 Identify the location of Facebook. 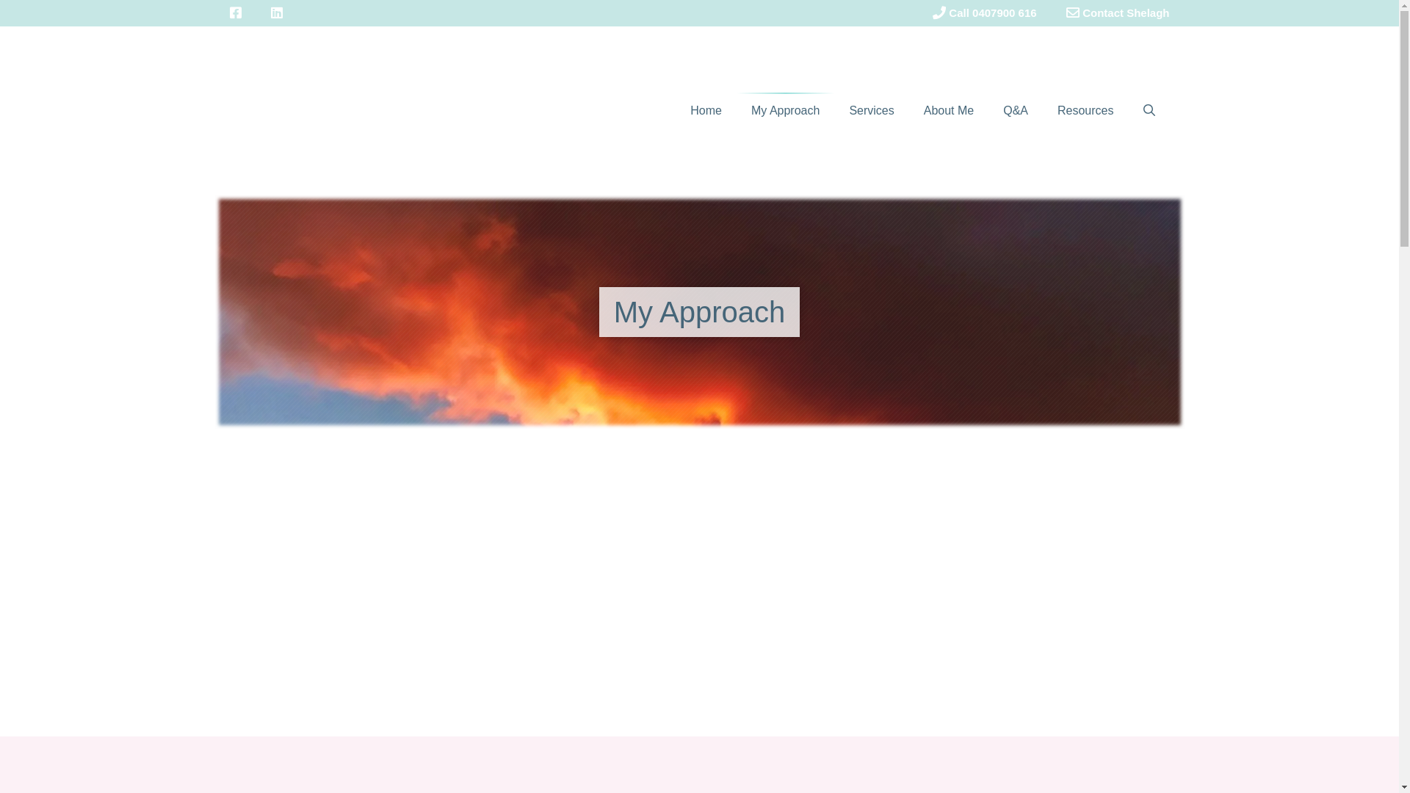
(235, 13).